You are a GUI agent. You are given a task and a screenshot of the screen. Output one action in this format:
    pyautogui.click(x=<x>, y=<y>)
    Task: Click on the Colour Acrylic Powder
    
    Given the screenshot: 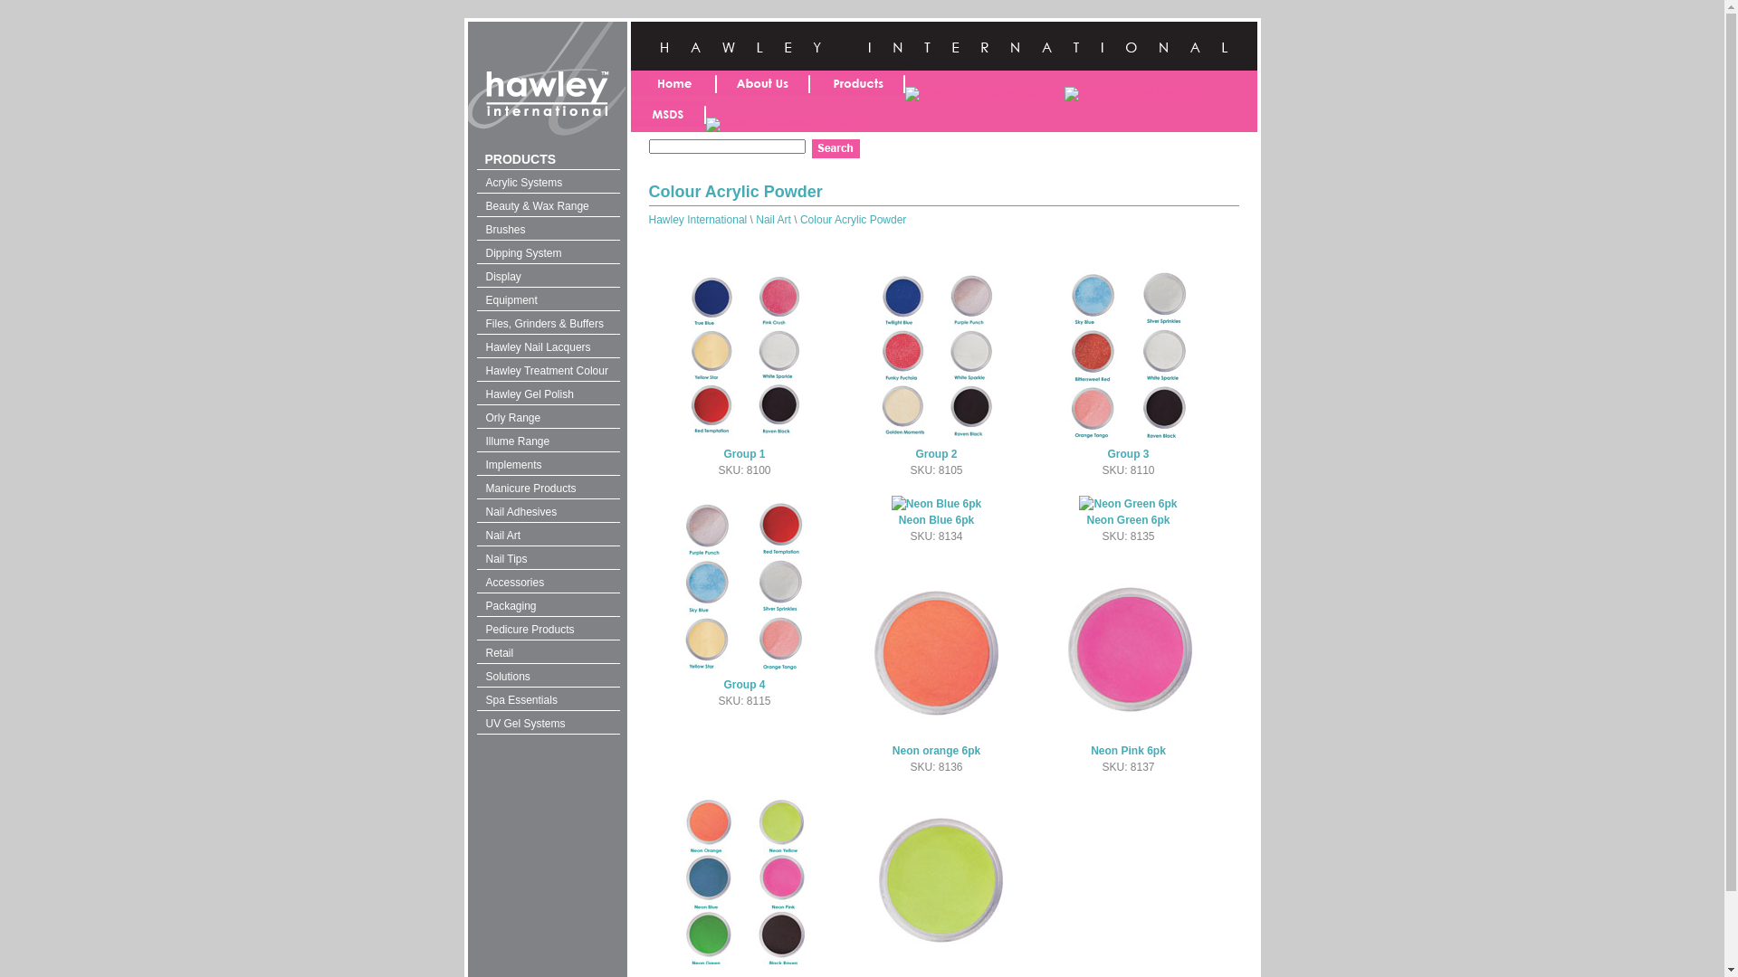 What is the action you would take?
    pyautogui.click(x=853, y=220)
    